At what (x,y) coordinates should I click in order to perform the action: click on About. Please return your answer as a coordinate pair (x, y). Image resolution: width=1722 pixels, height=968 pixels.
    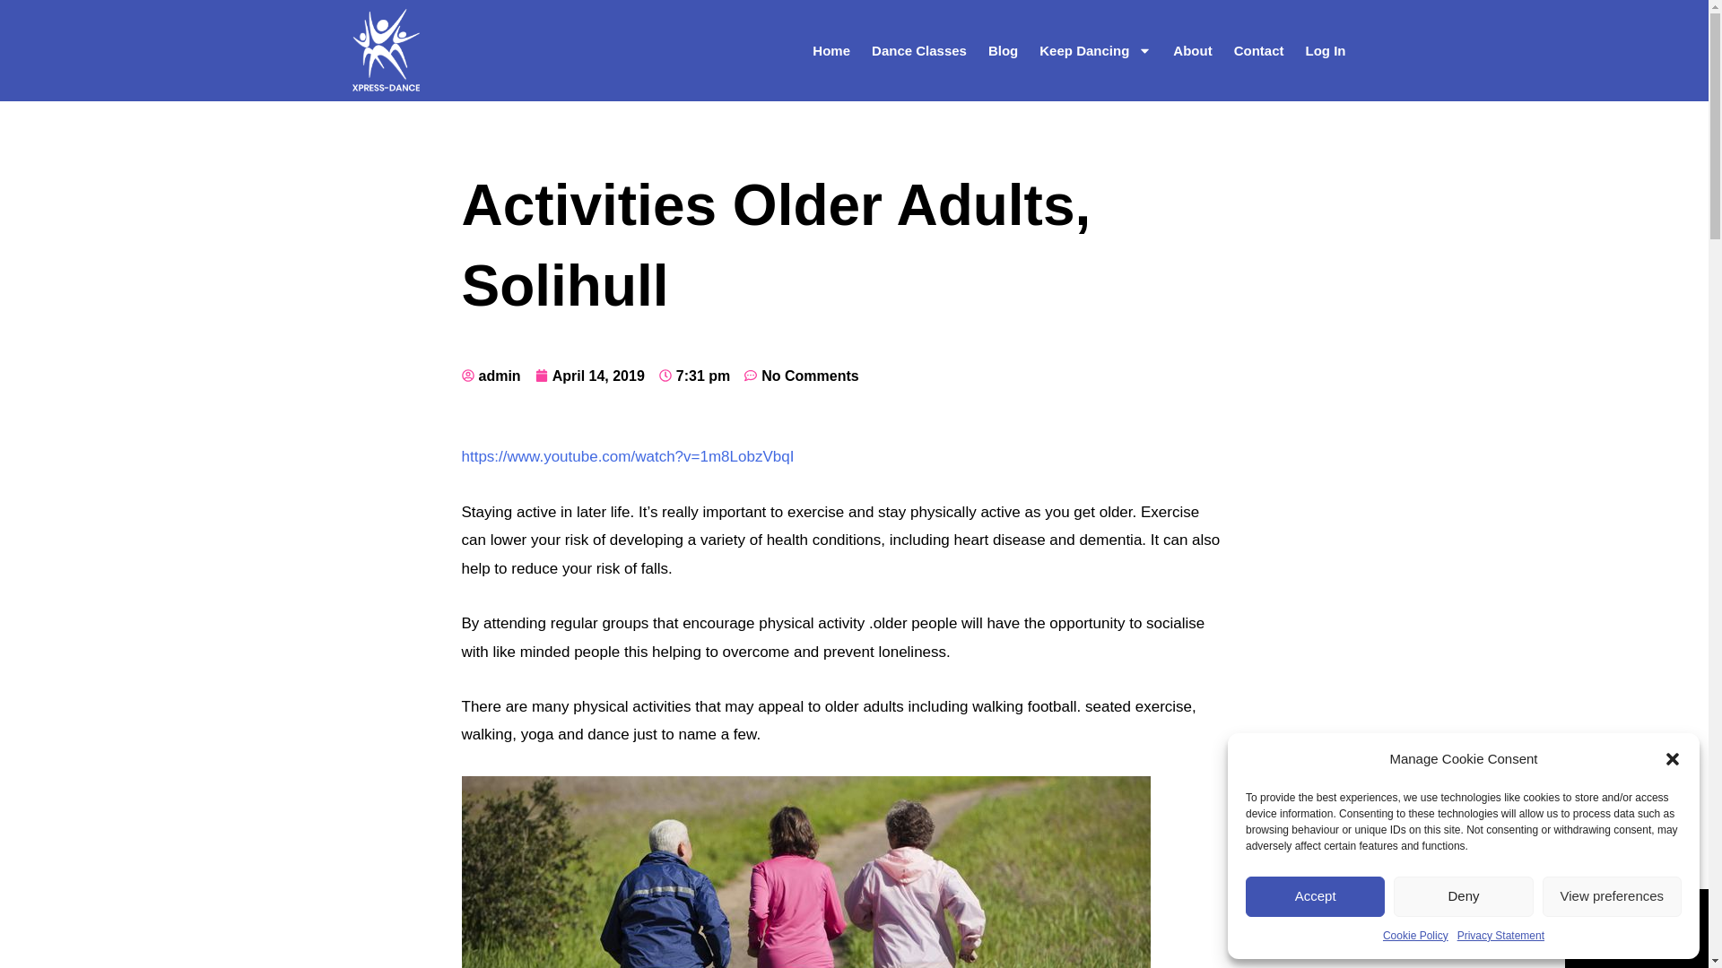
    Looking at the image, I should click on (1193, 50).